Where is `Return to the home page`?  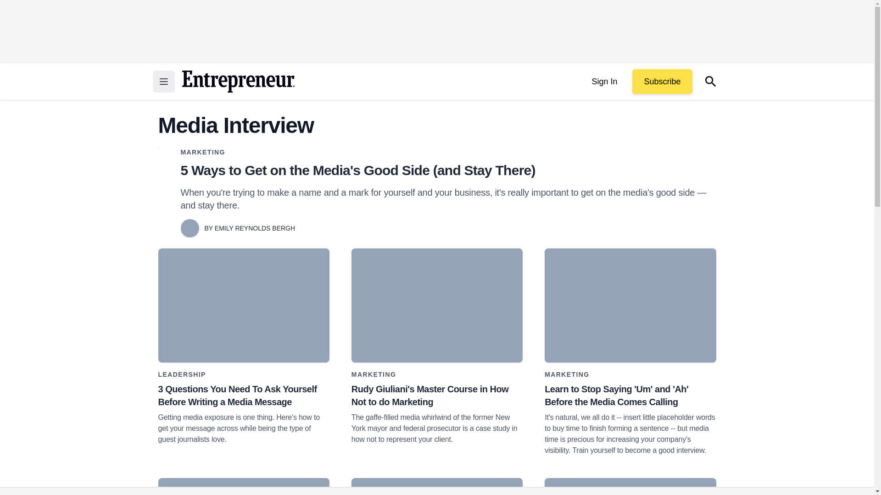 Return to the home page is located at coordinates (238, 82).